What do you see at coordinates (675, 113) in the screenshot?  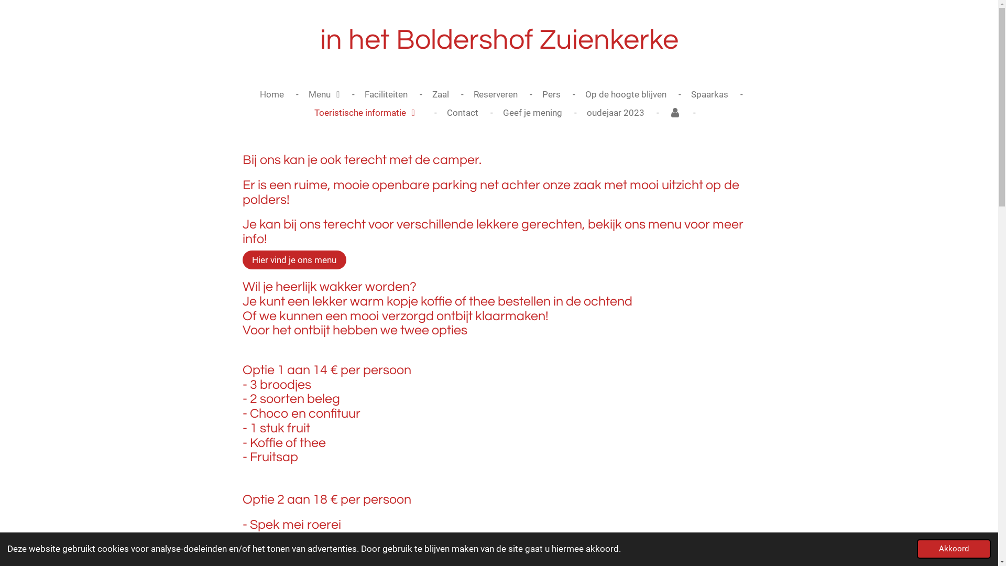 I see `Account` at bounding box center [675, 113].